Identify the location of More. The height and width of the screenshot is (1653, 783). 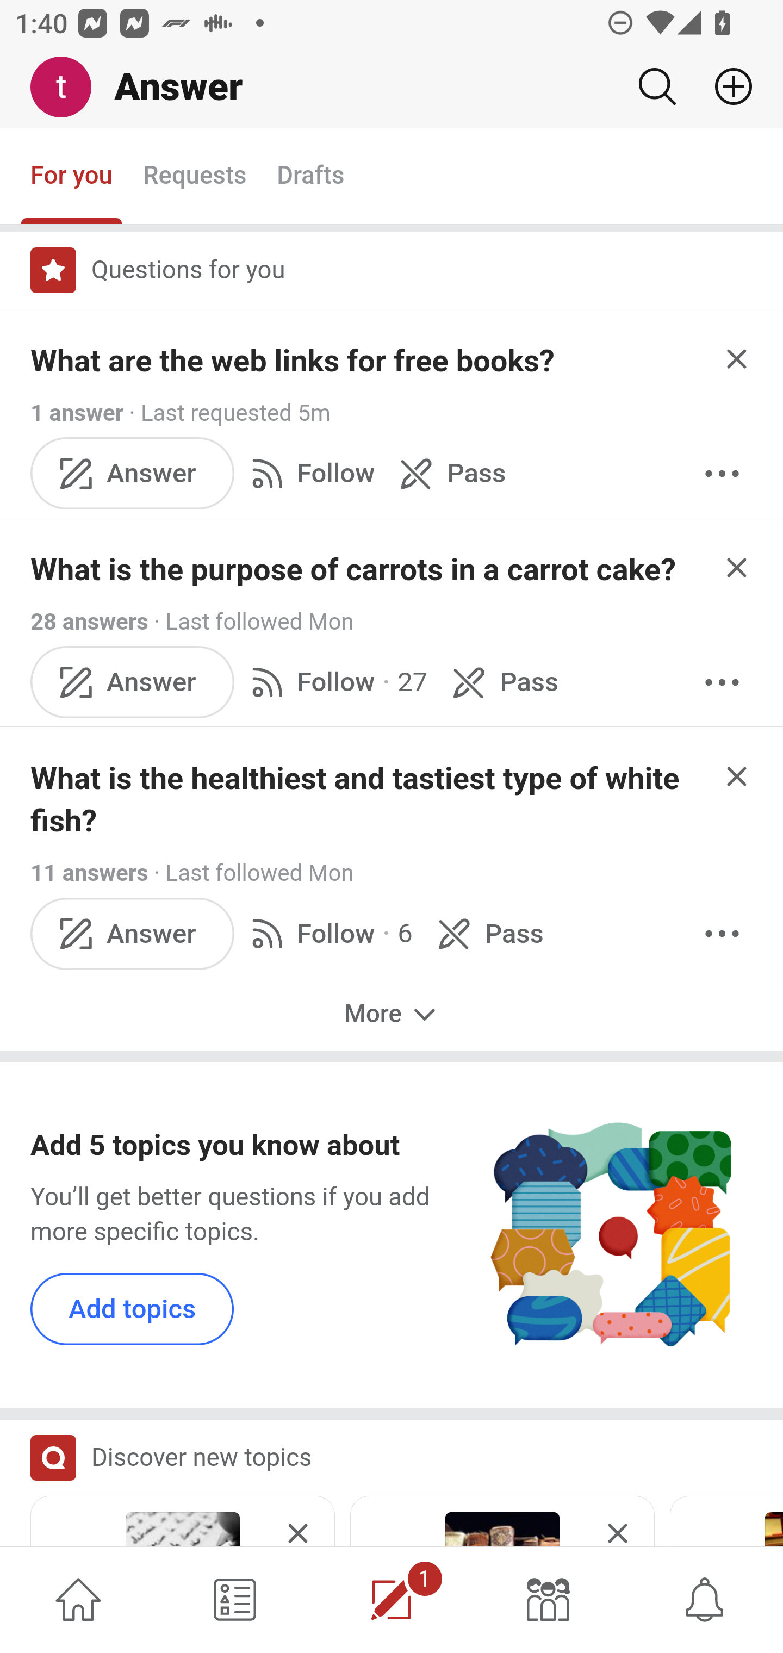
(722, 473).